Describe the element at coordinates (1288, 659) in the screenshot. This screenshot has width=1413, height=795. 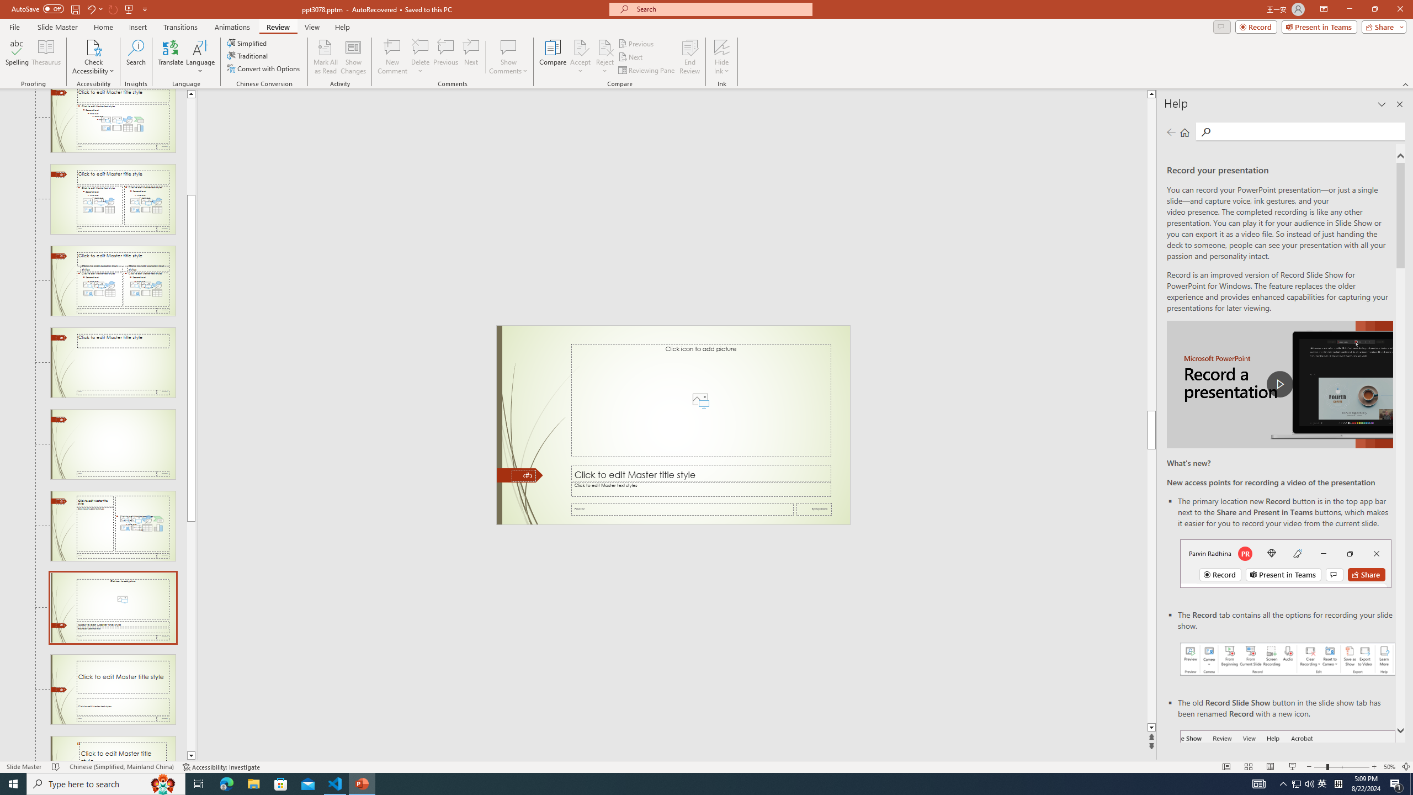
I see `Record your presentations screenshot one` at that location.